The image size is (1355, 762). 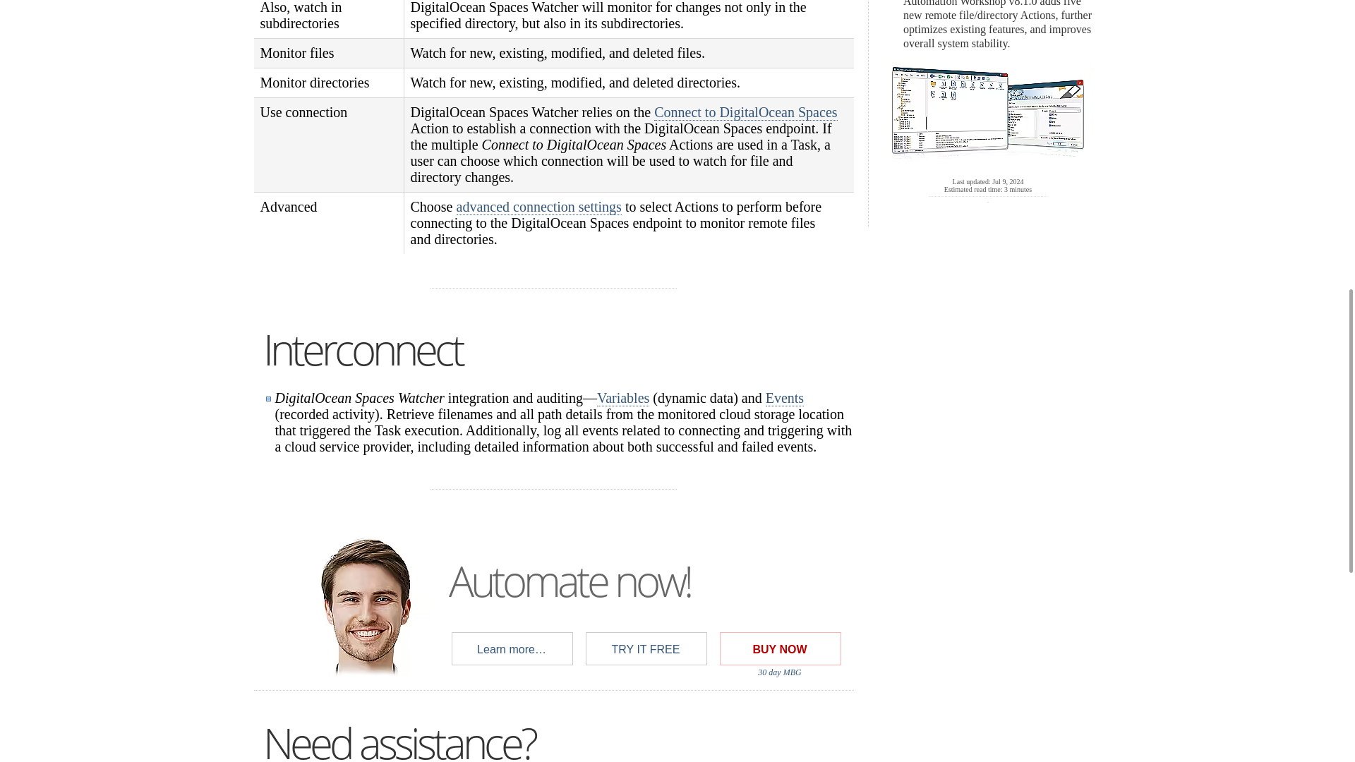 What do you see at coordinates (784, 398) in the screenshot?
I see `Events` at bounding box center [784, 398].